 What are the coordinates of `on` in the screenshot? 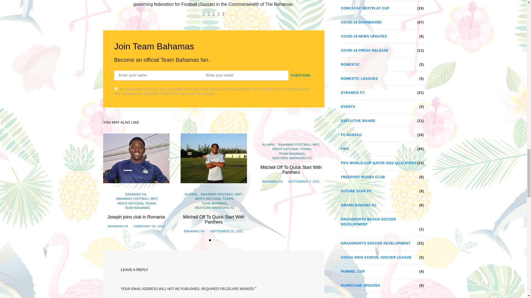 It's located at (116, 89).